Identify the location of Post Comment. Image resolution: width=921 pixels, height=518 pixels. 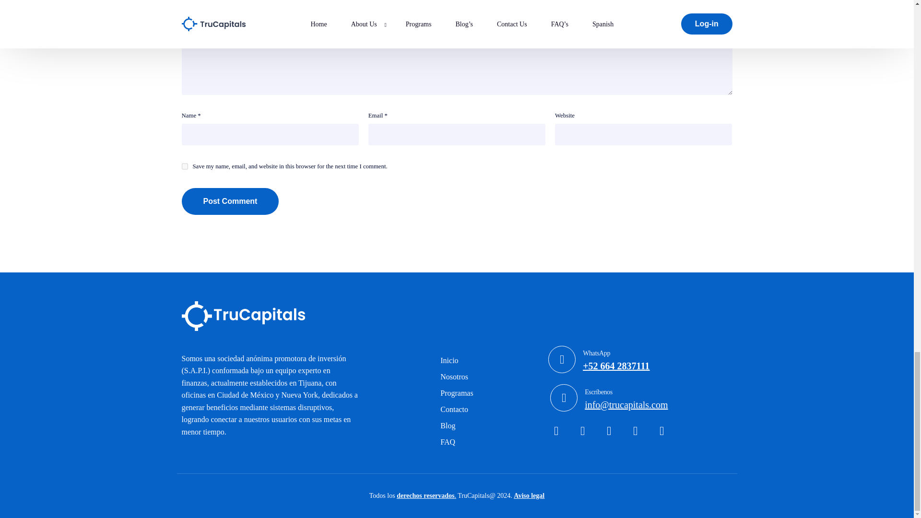
(457, 426).